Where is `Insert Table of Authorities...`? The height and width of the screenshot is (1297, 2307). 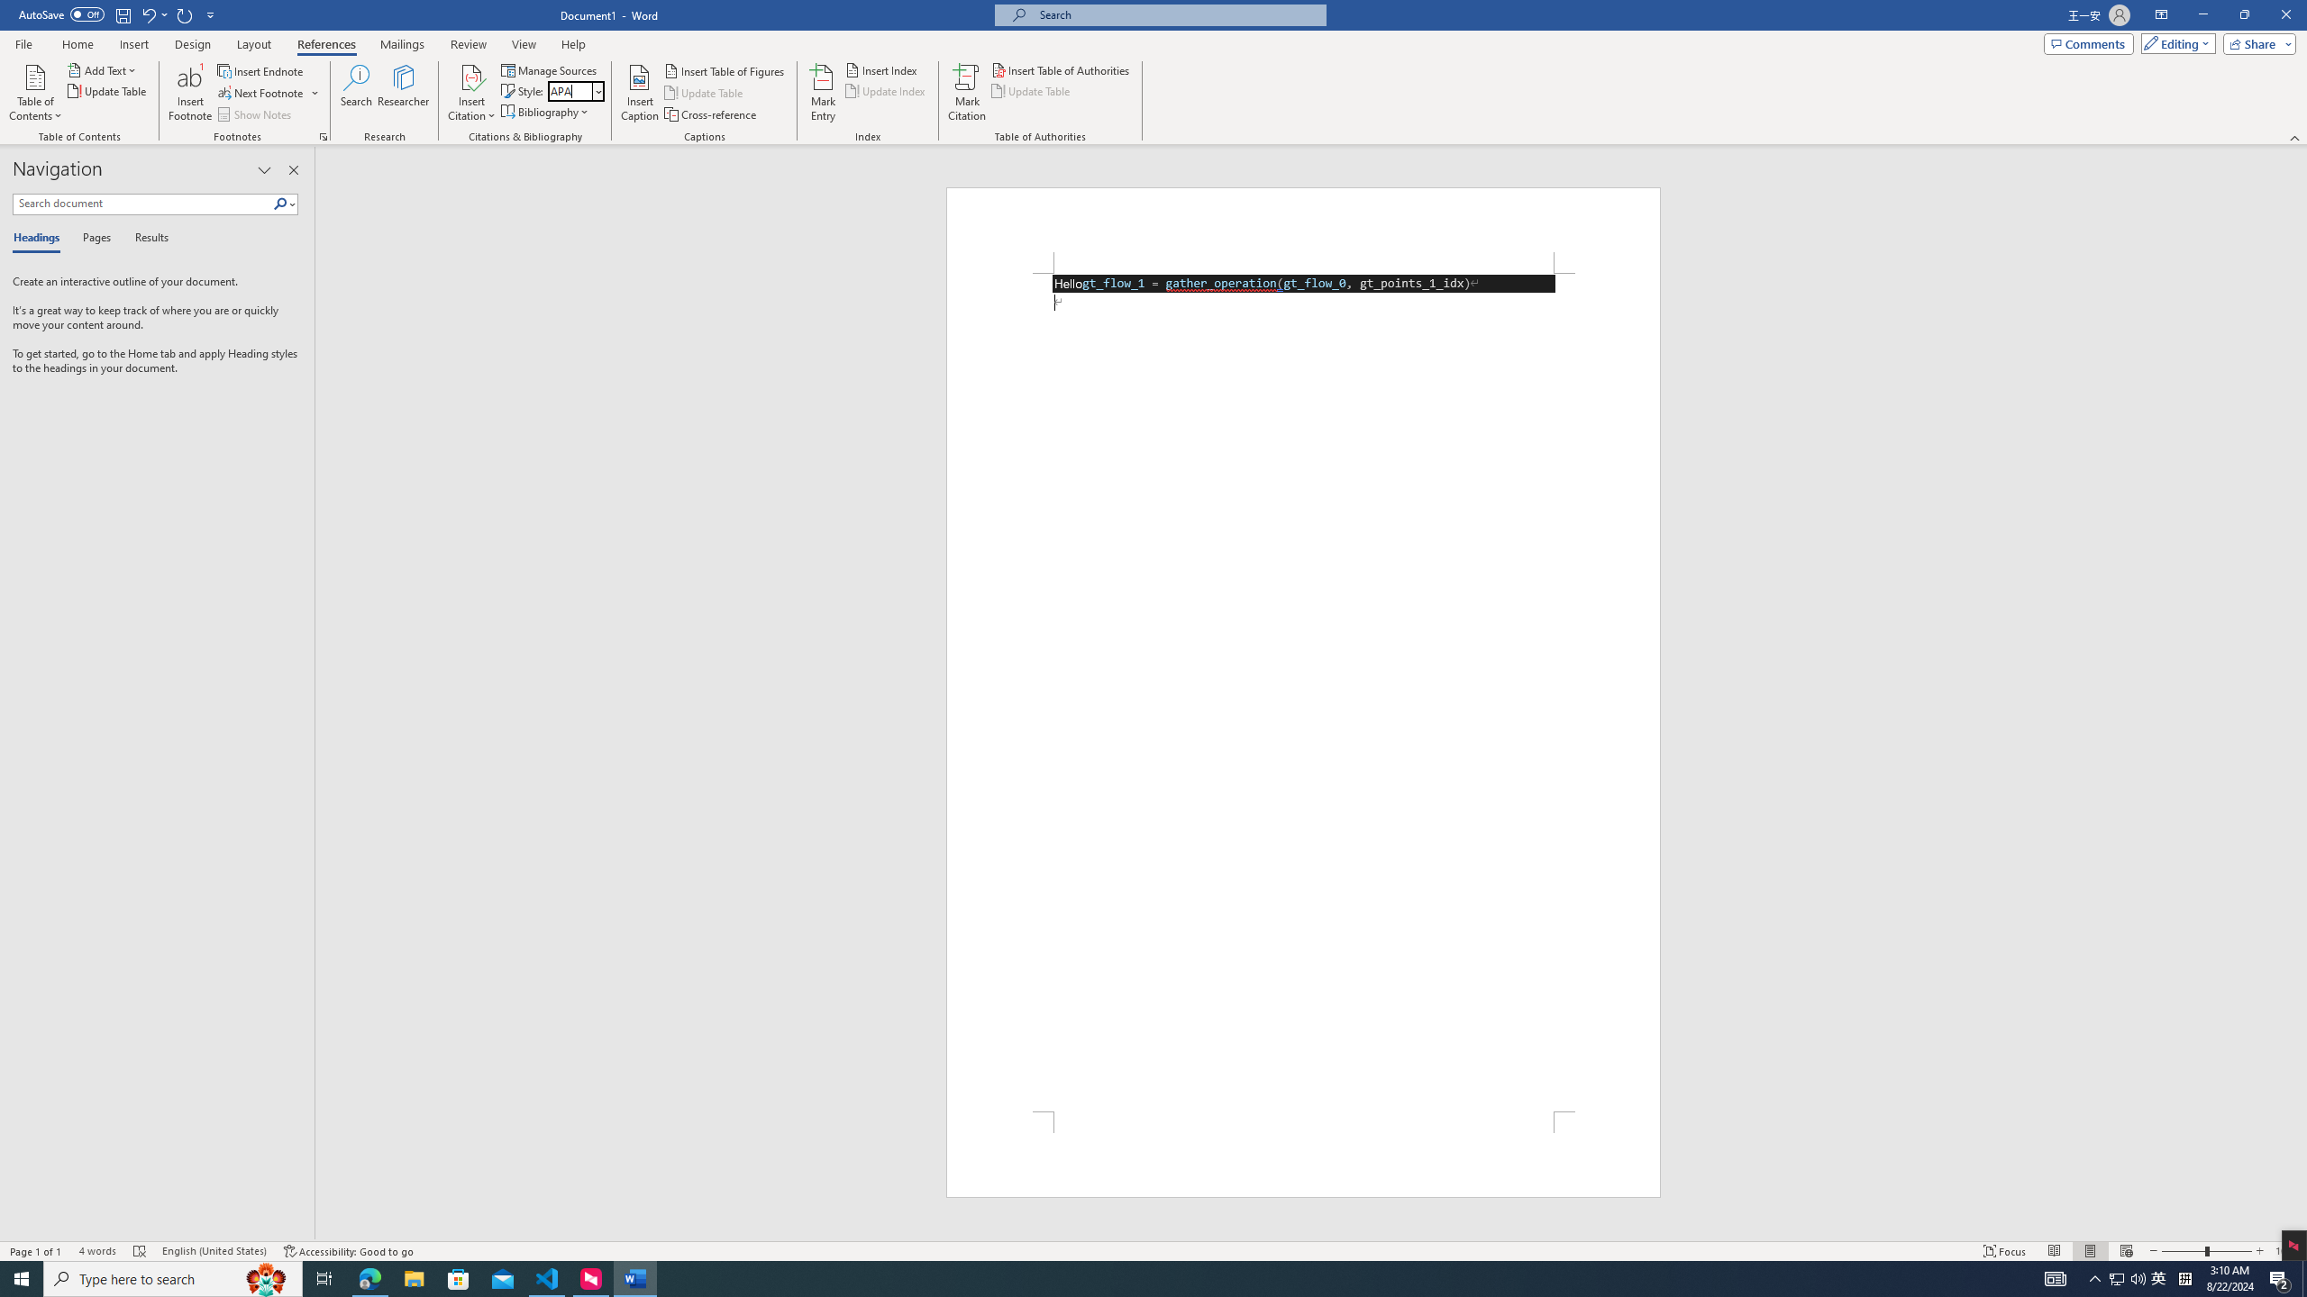
Insert Table of Authorities... is located at coordinates (1062, 70).